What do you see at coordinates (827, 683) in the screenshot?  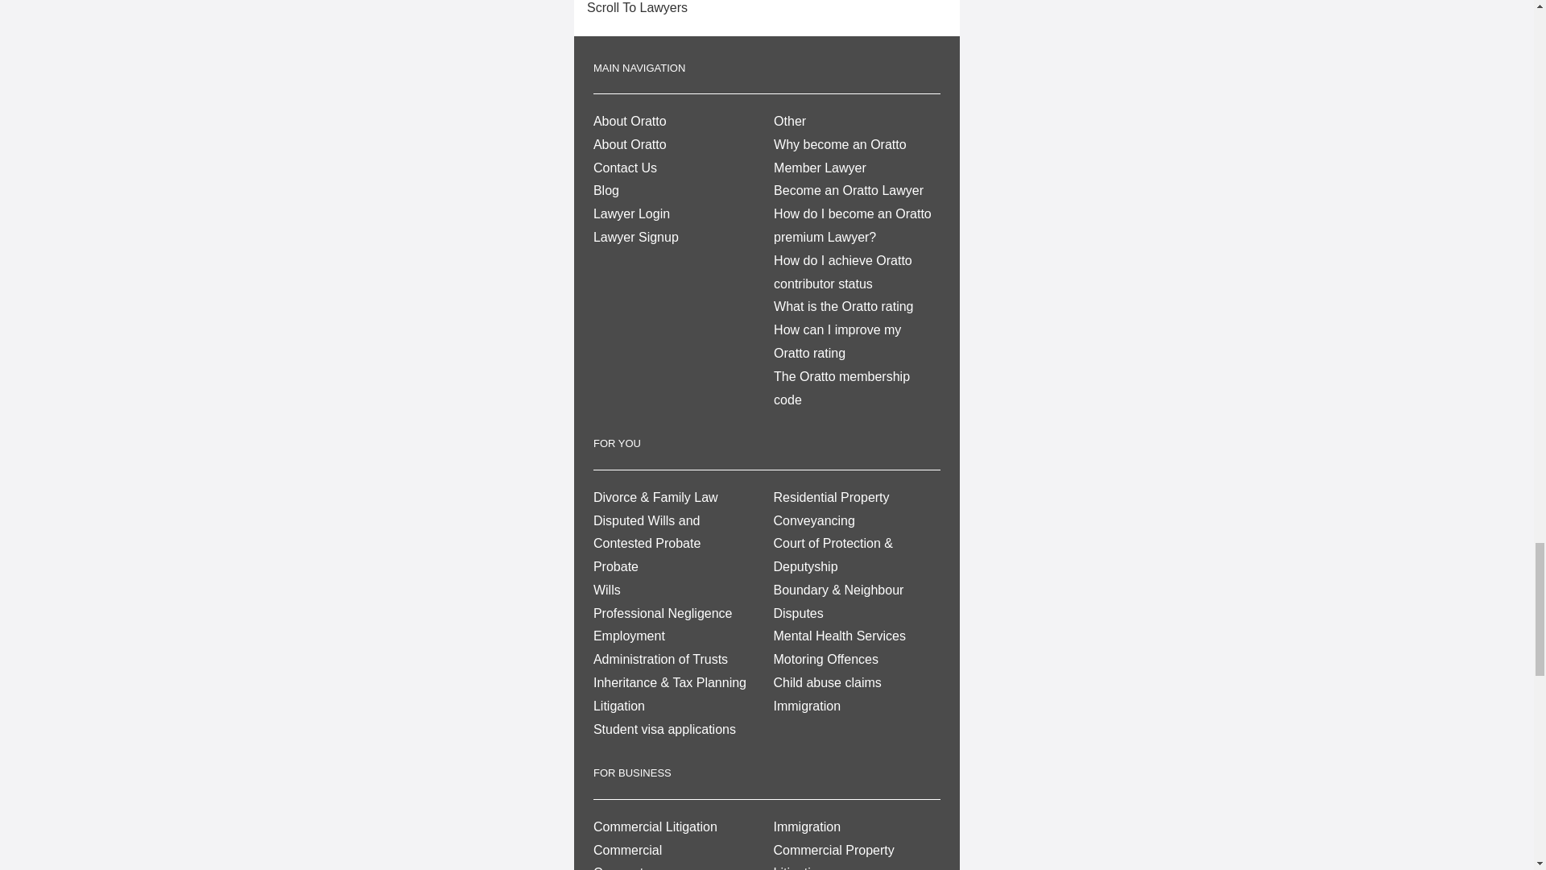 I see `Child abuse claims` at bounding box center [827, 683].